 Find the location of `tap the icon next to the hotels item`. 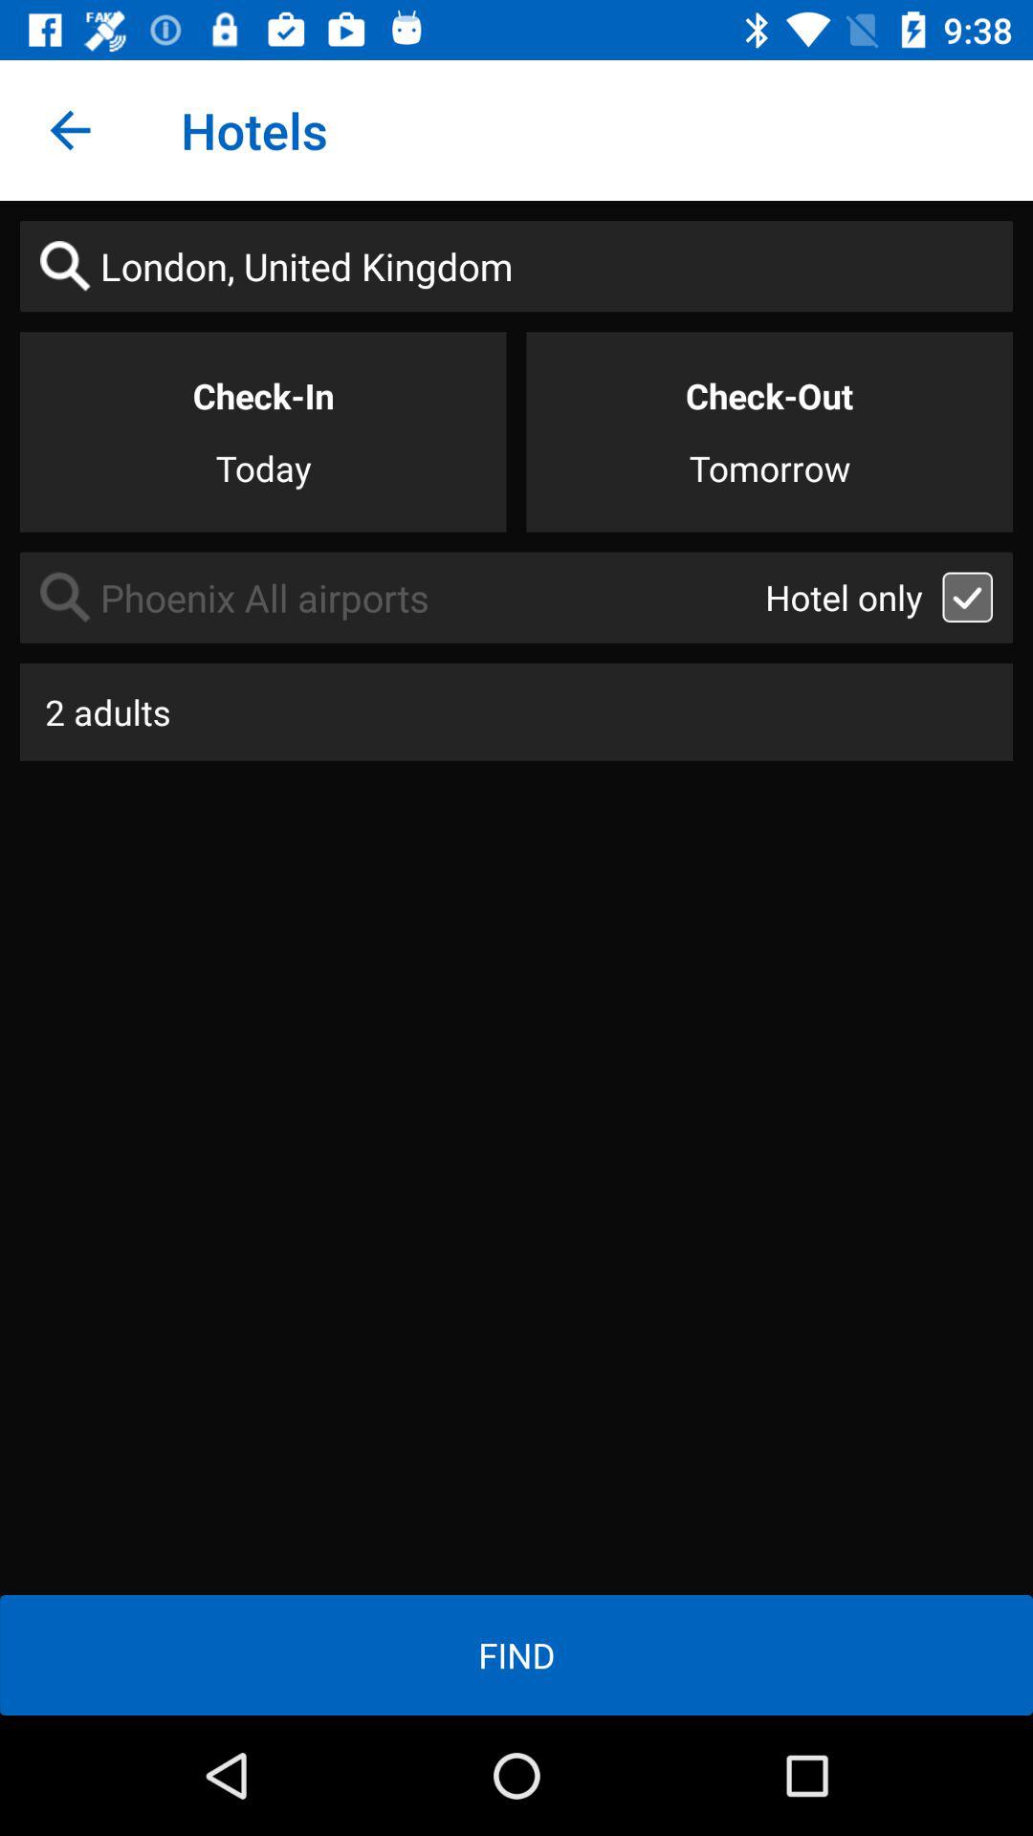

tap the icon next to the hotels item is located at coordinates (70, 130).